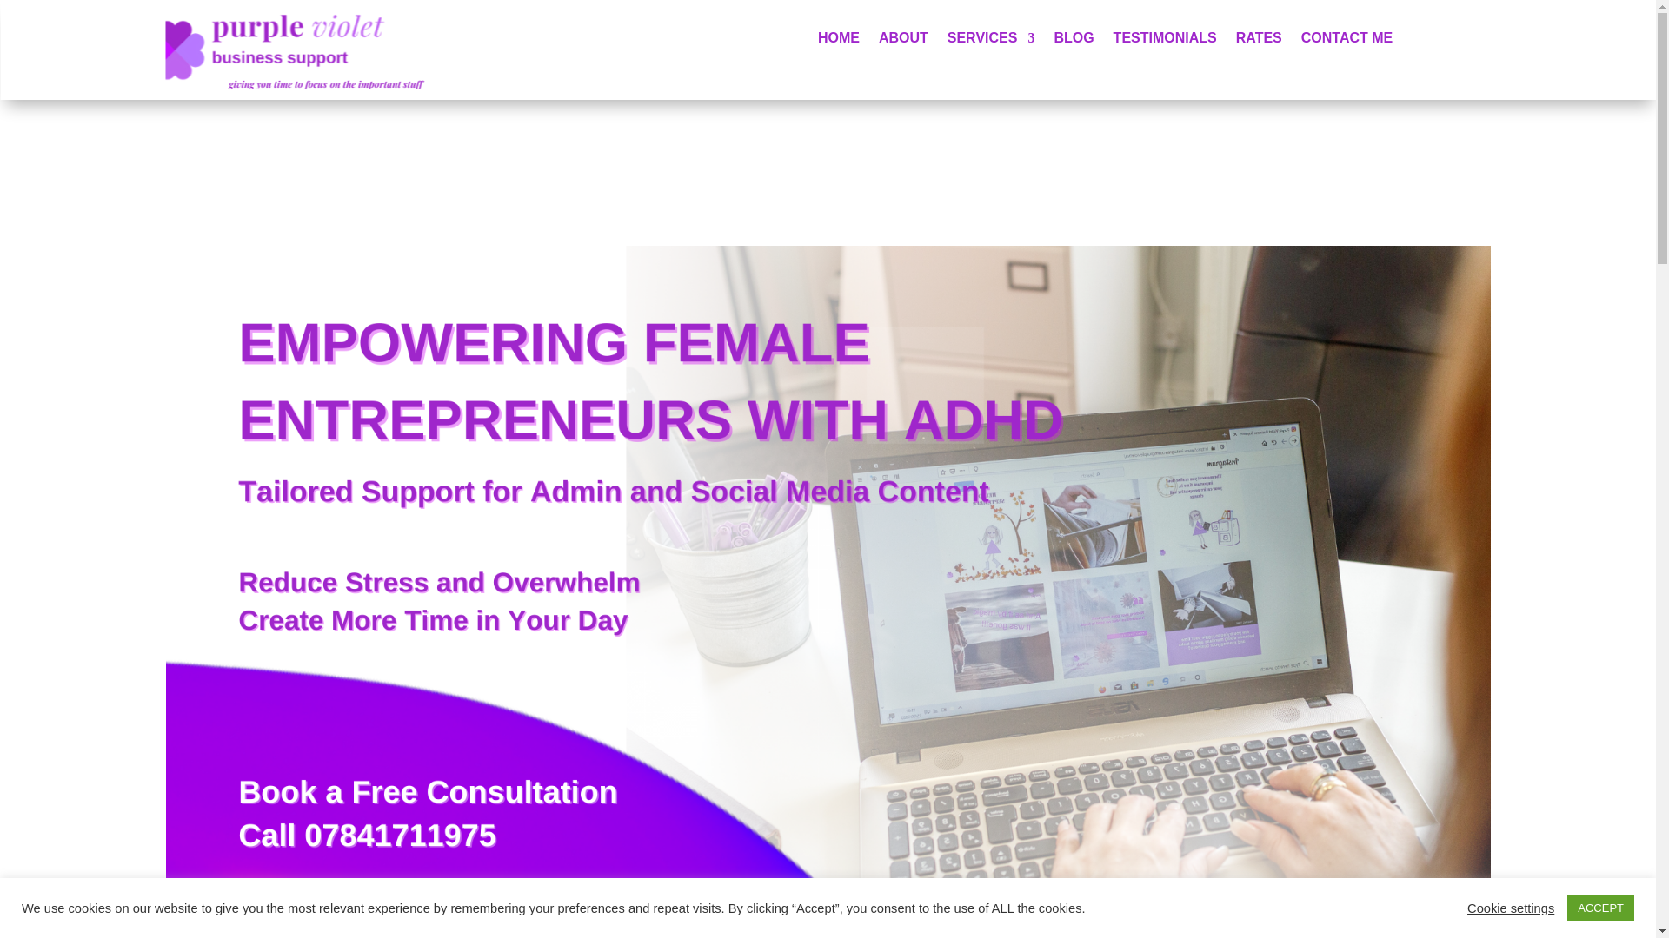 The width and height of the screenshot is (1669, 938). Describe the element at coordinates (991, 42) in the screenshot. I see `SERVICES` at that location.